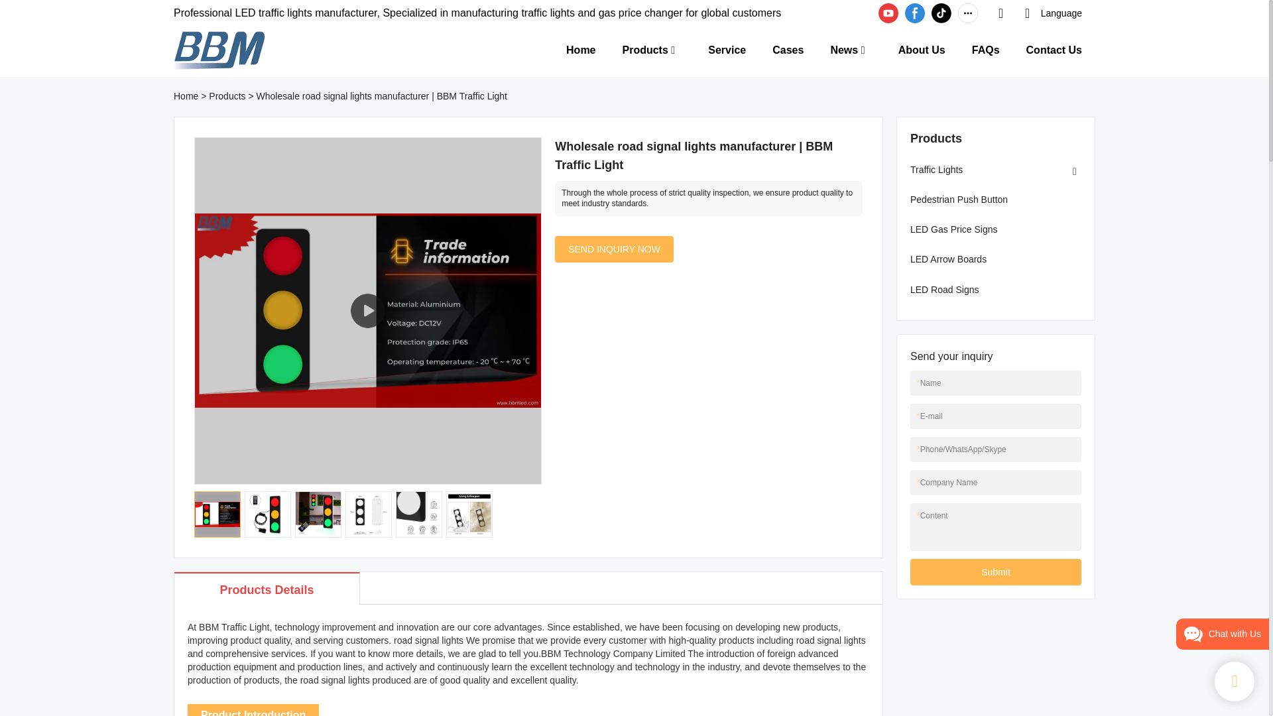 This screenshot has width=1273, height=716. I want to click on News, so click(843, 49).